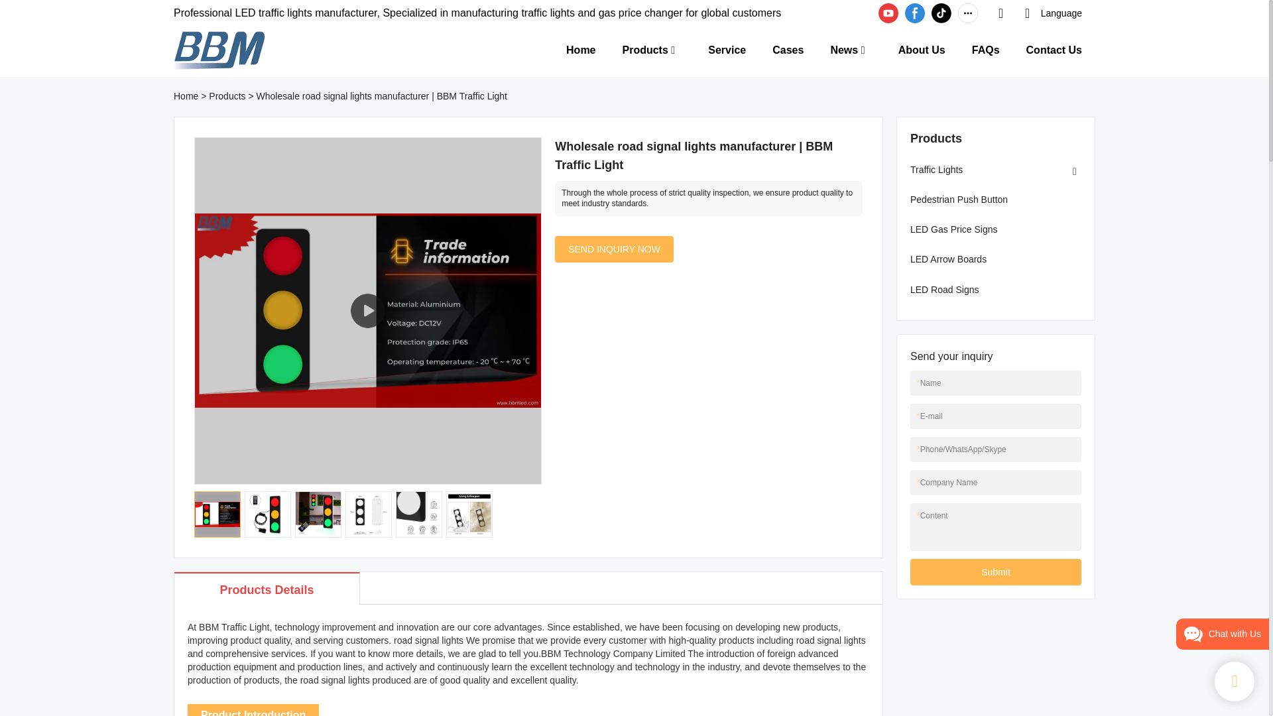 This screenshot has width=1273, height=716. I want to click on News, so click(843, 49).